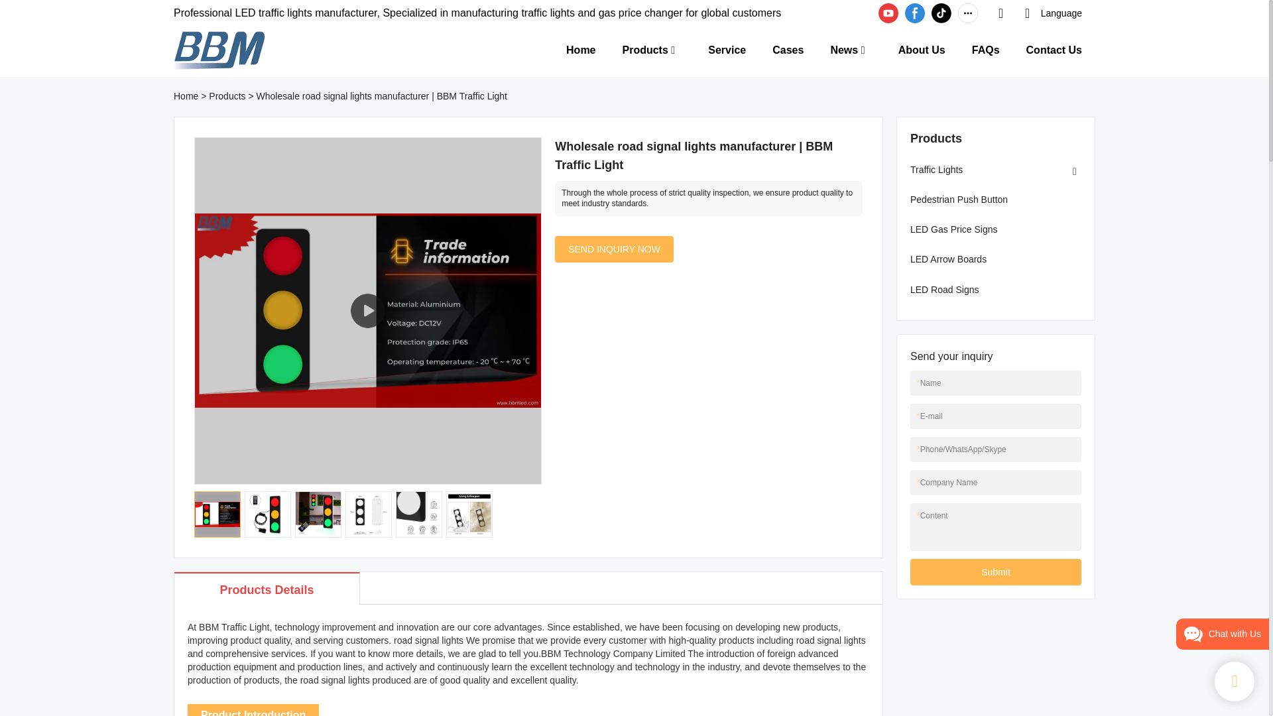 This screenshot has width=1273, height=716. I want to click on News, so click(843, 49).